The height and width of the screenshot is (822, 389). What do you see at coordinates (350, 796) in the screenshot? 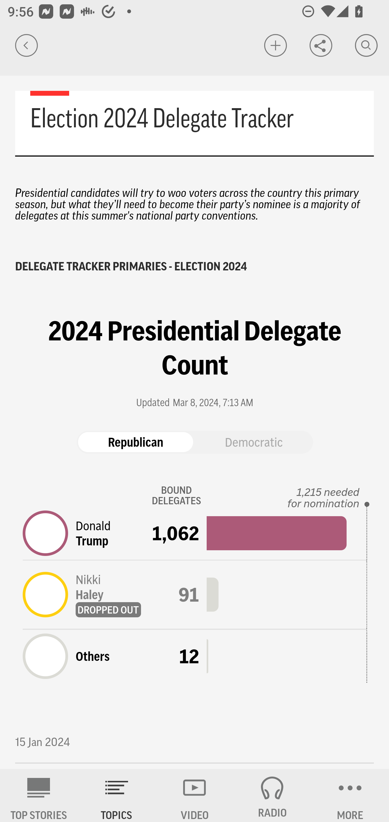
I see `MORE` at bounding box center [350, 796].